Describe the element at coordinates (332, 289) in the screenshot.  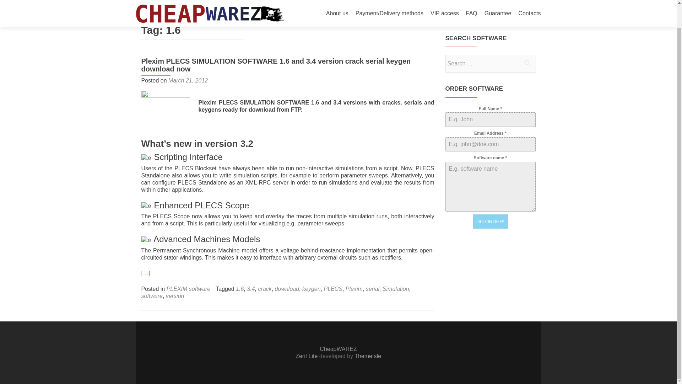
I see `PLECS` at that location.